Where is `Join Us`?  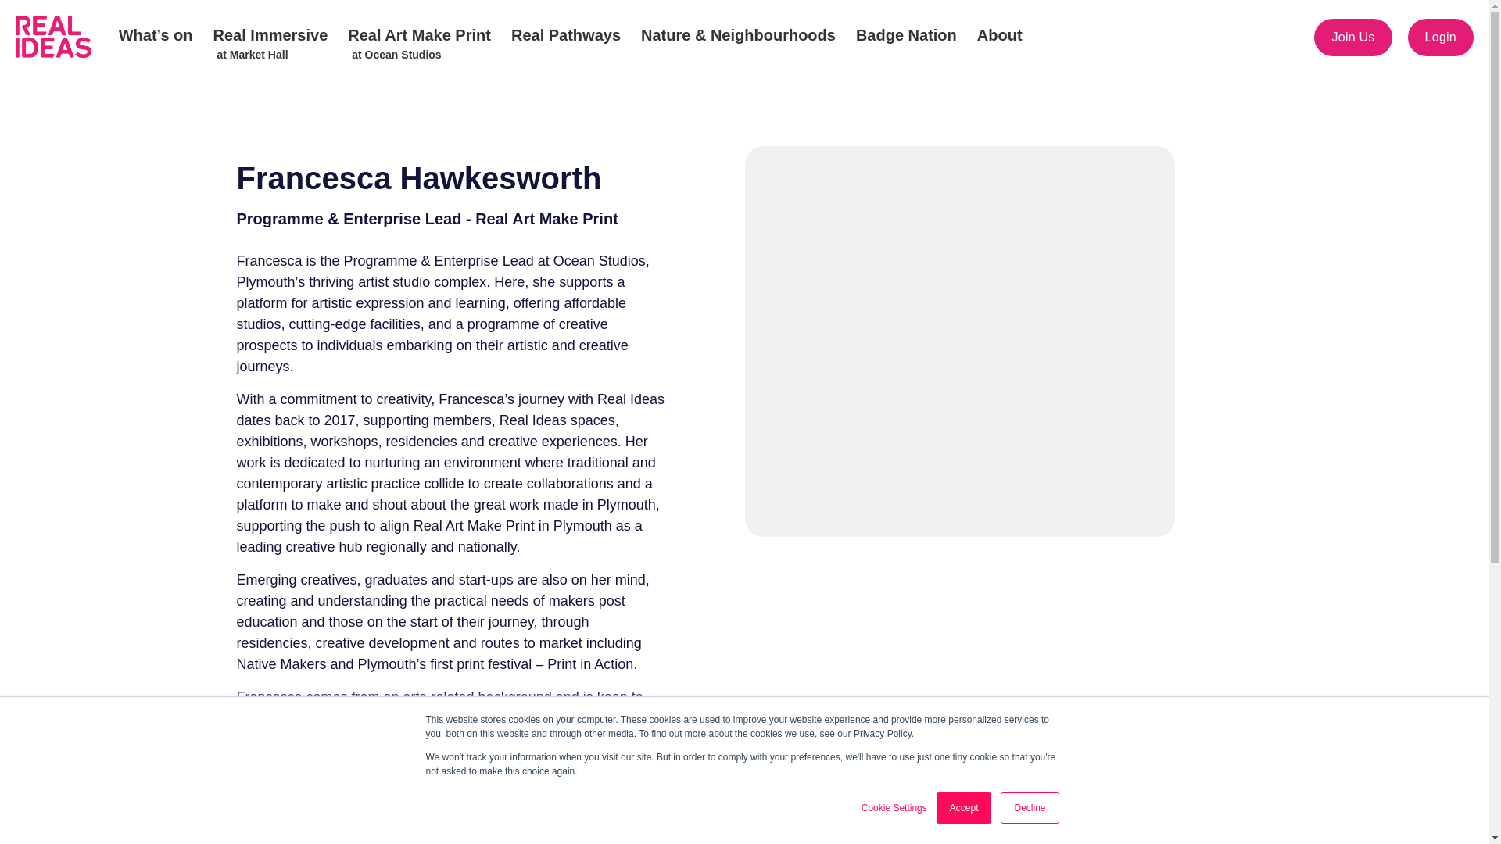
Join Us is located at coordinates (1352, 38).